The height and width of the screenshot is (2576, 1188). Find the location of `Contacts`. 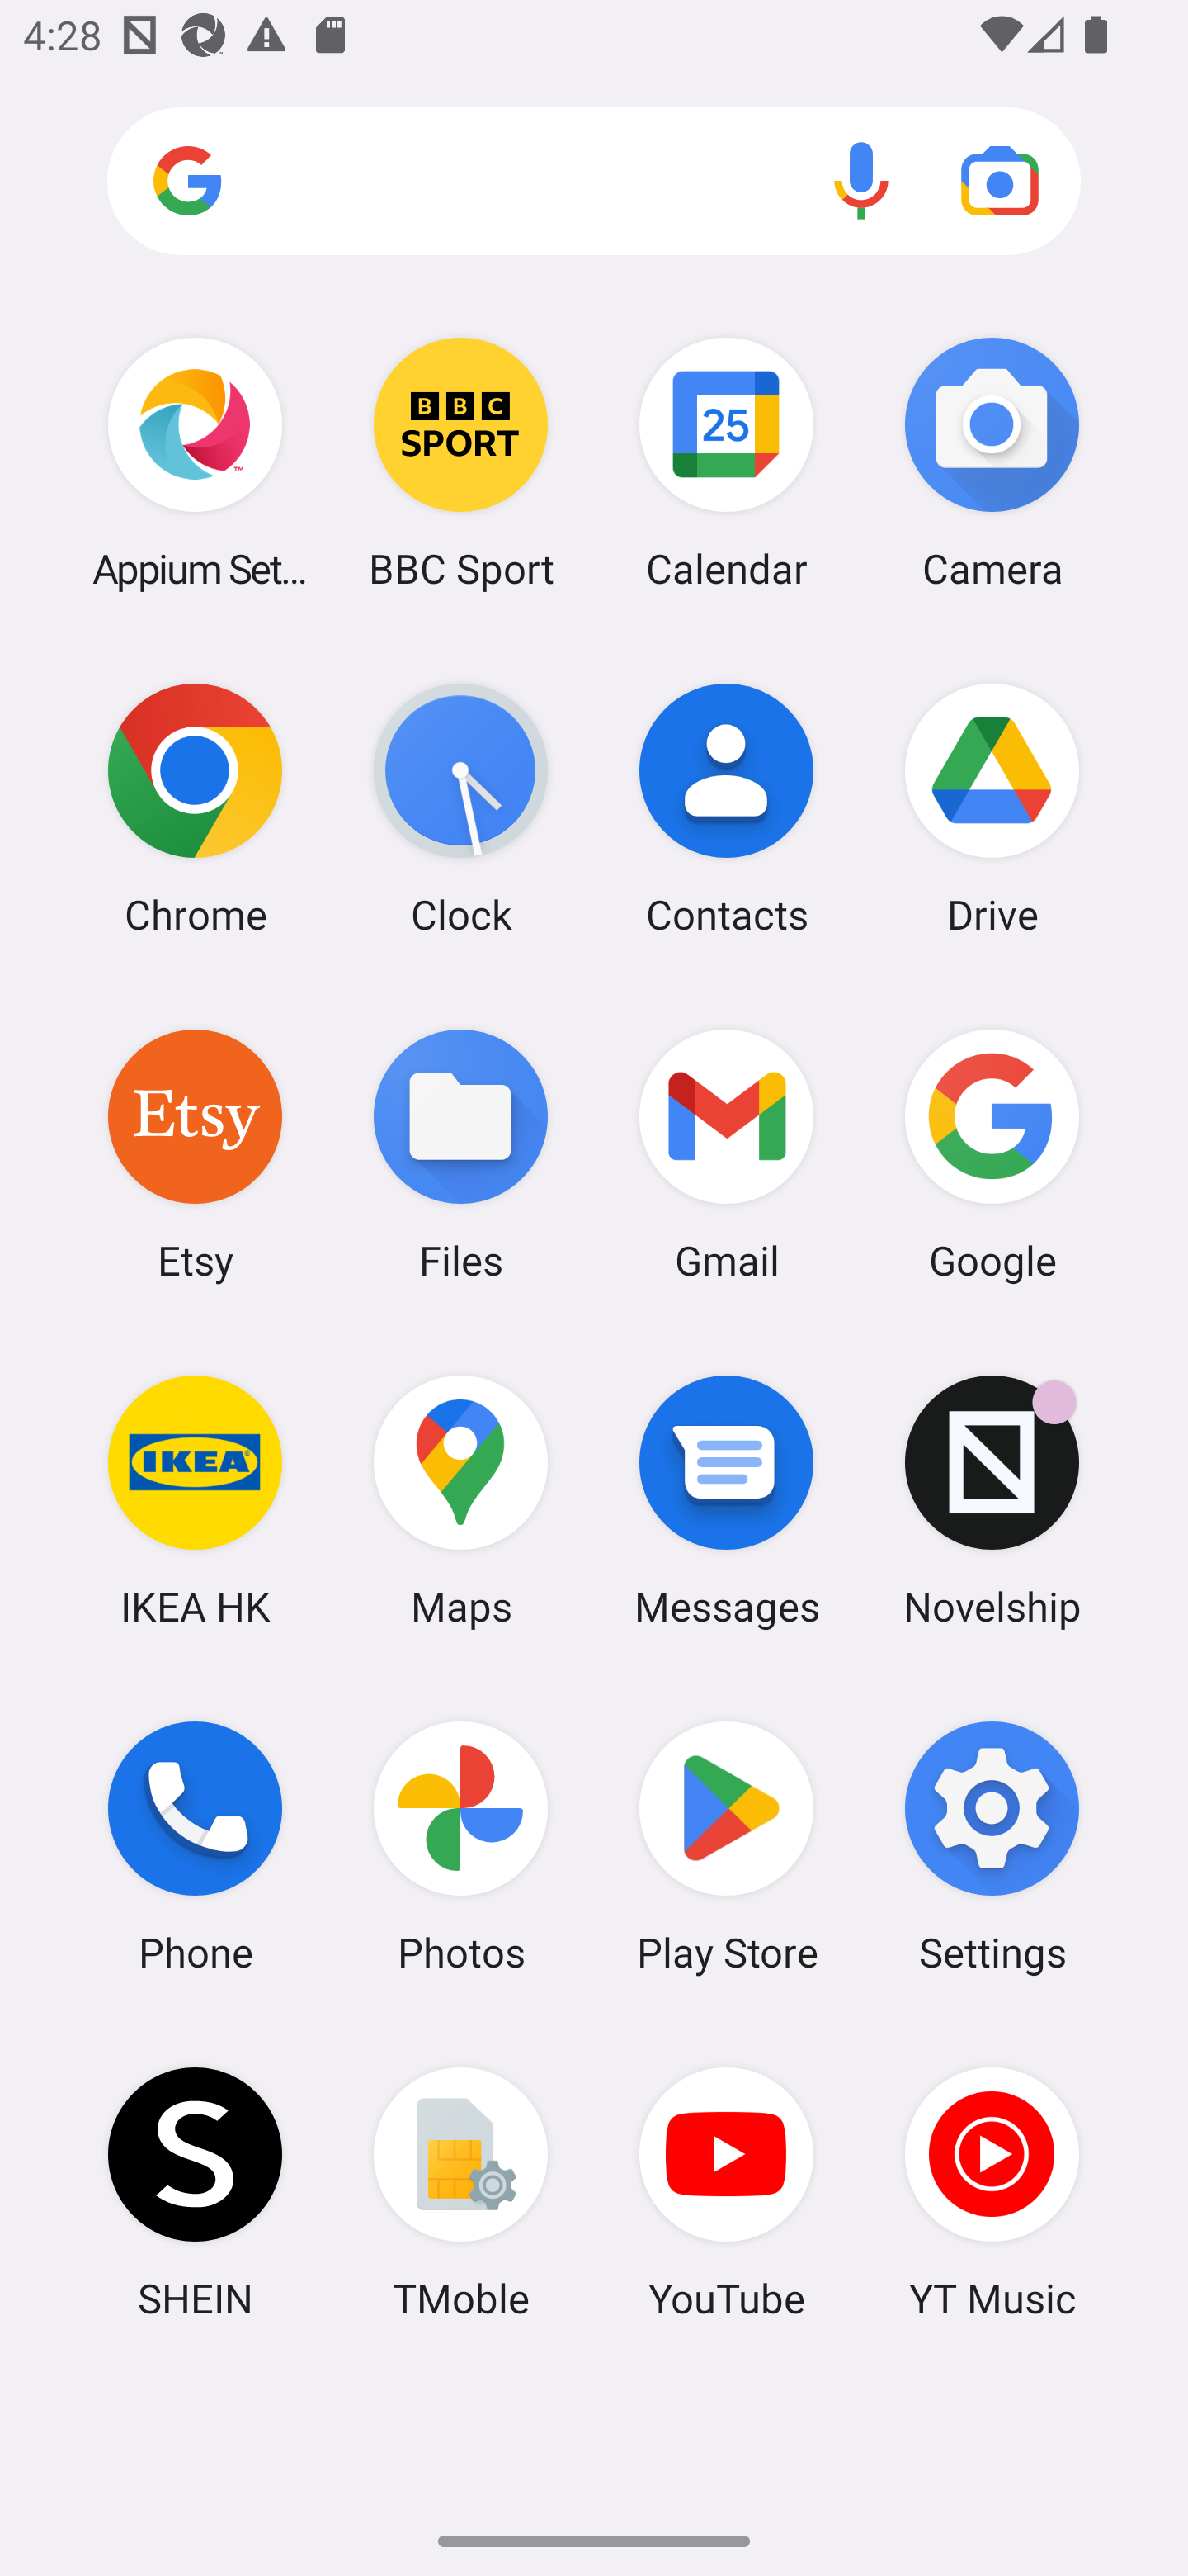

Contacts is located at coordinates (727, 808).